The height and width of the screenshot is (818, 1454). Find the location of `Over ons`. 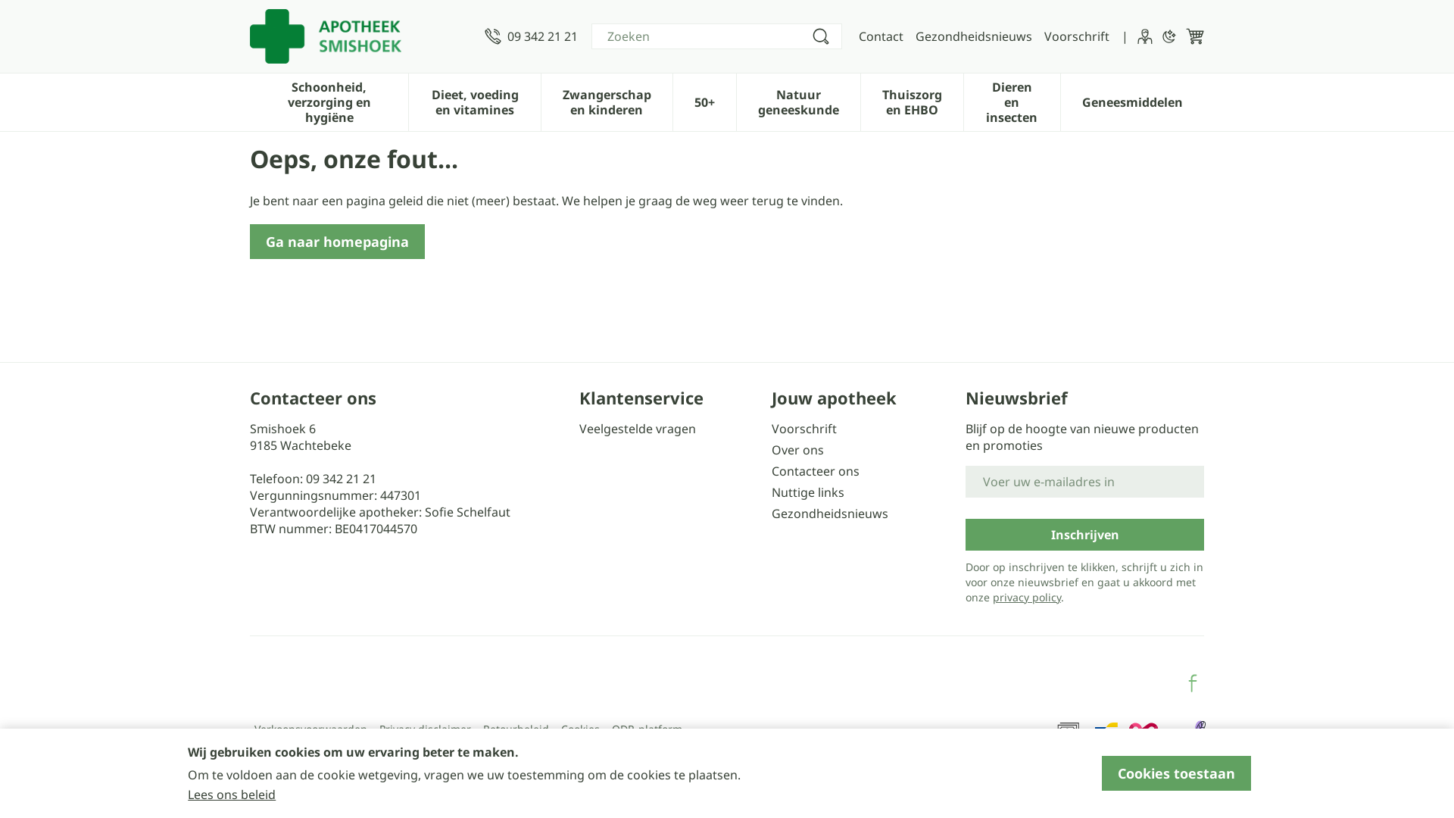

Over ons is located at coordinates (863, 450).